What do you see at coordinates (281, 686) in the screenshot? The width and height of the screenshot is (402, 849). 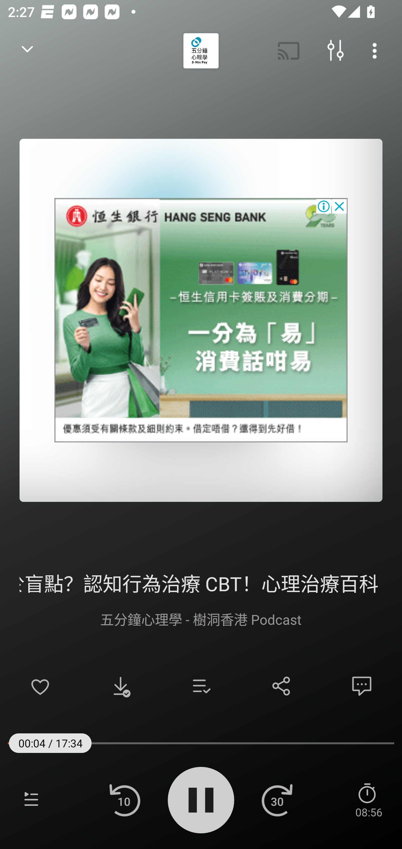 I see `Share` at bounding box center [281, 686].